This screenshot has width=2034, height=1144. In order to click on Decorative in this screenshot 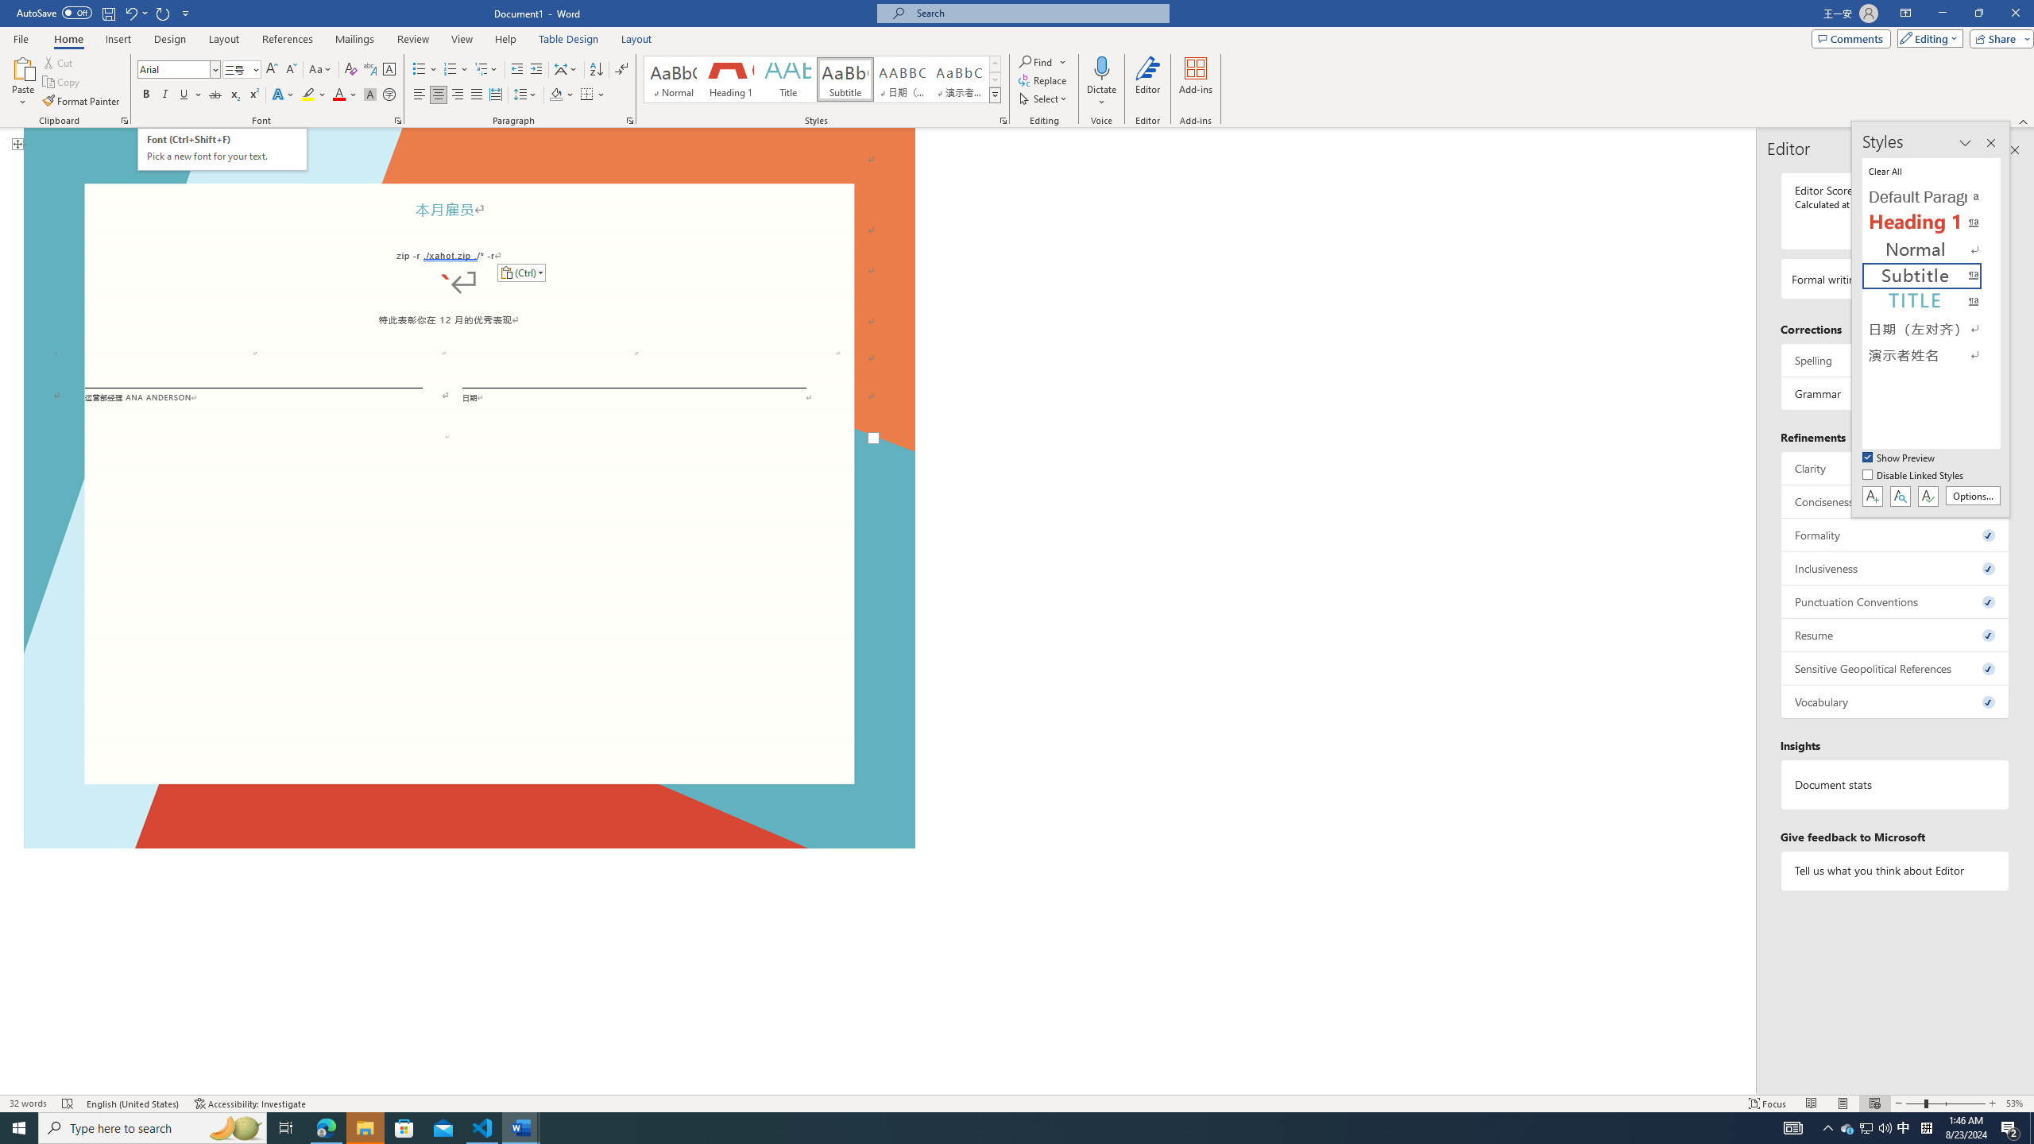, I will do `click(470, 483)`.